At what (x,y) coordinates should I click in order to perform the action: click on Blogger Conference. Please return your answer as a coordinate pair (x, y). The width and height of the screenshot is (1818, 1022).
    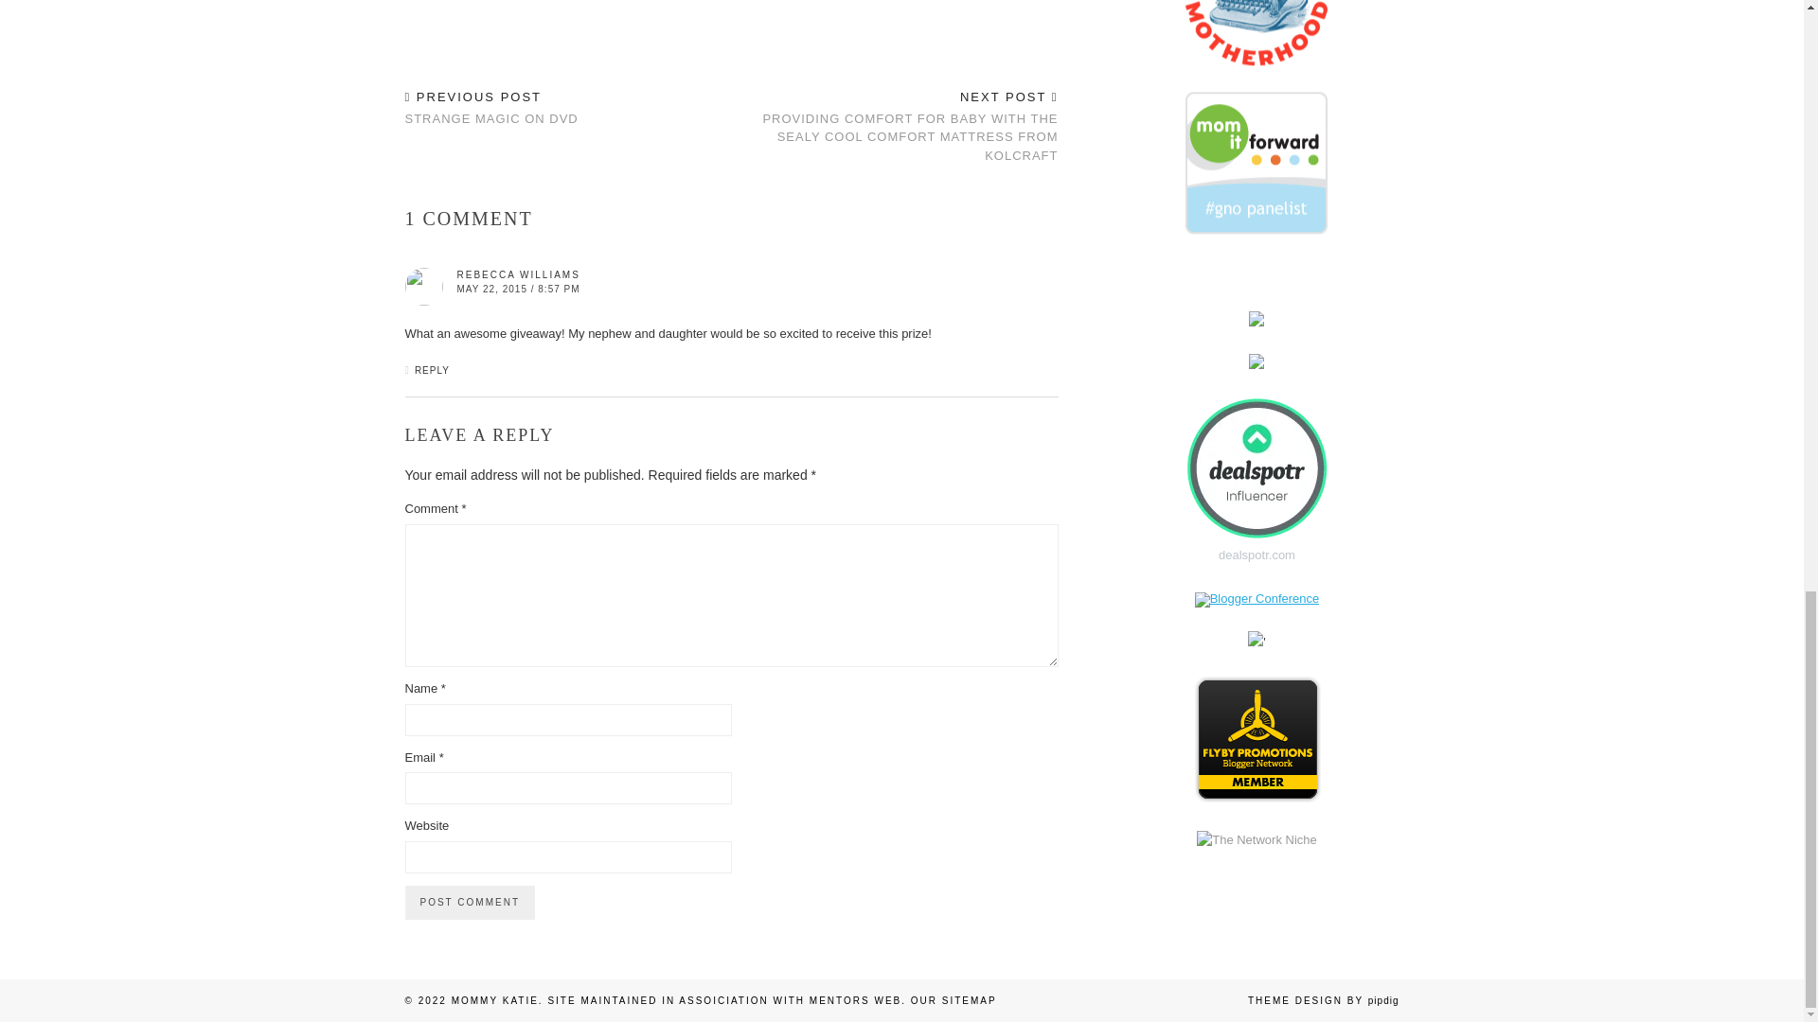
    Looking at the image, I should click on (491, 108).